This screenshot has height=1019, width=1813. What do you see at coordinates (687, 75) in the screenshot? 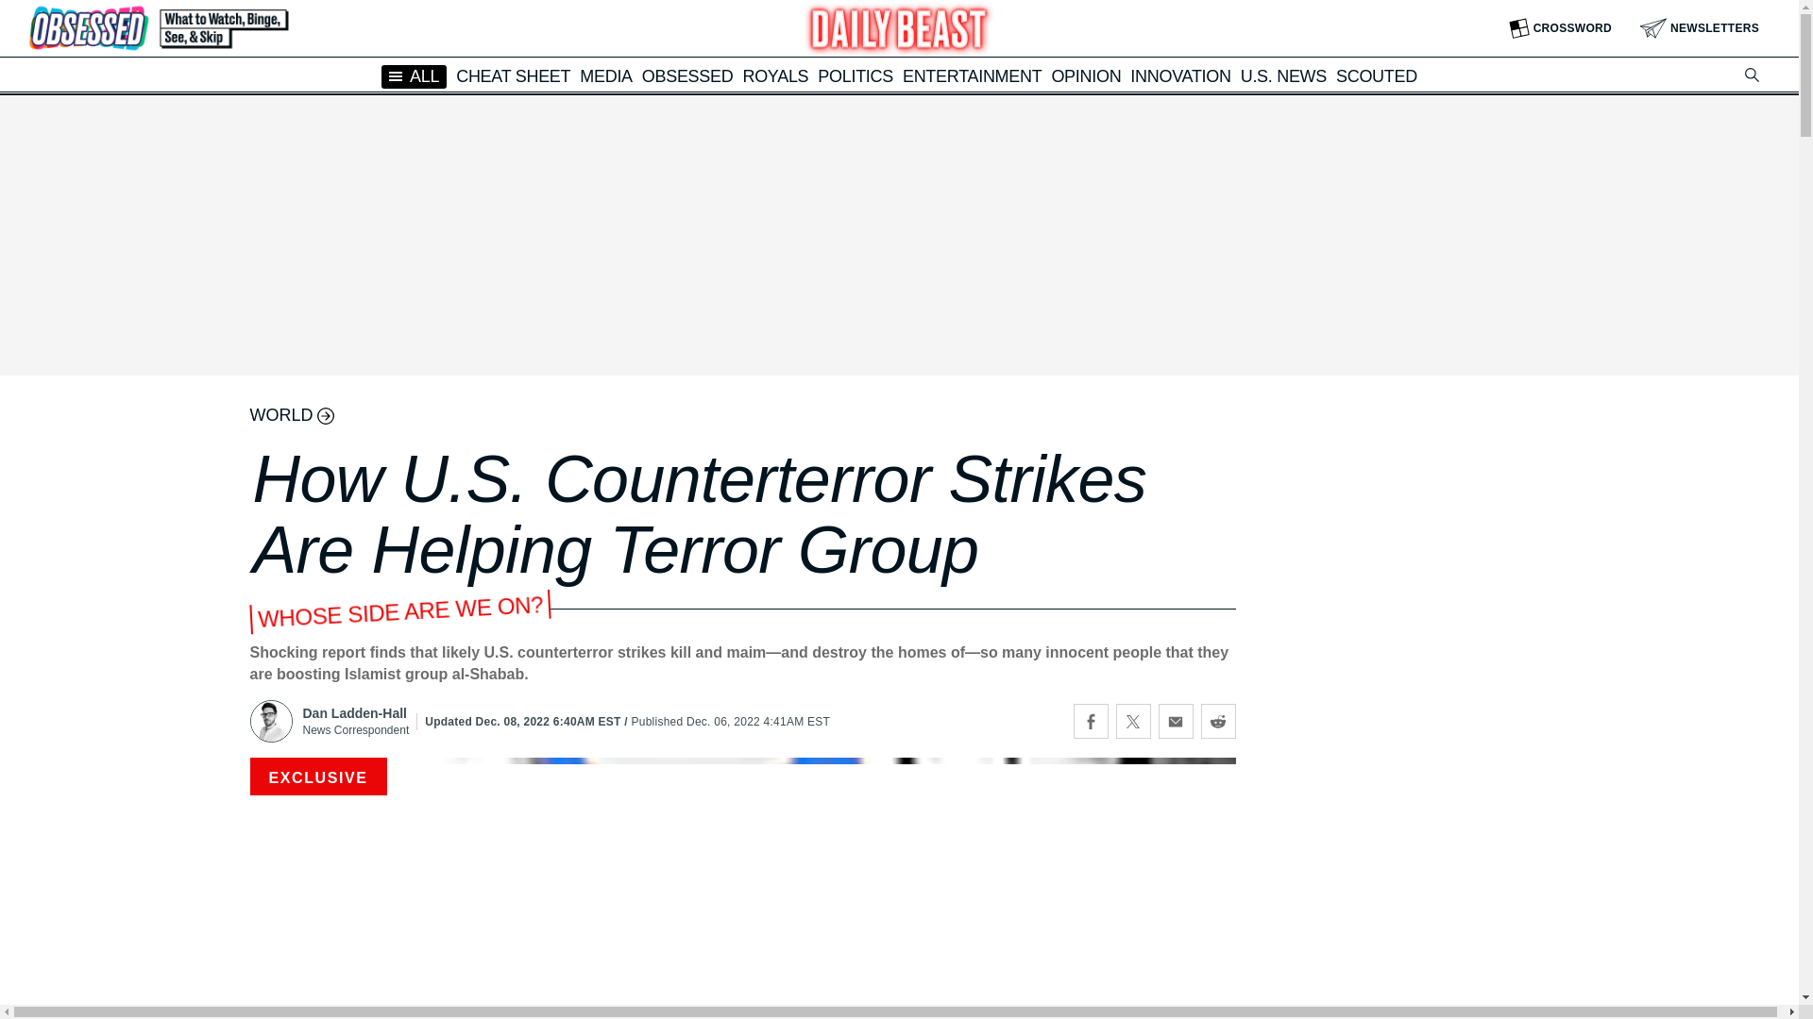
I see `OBSESSED` at bounding box center [687, 75].